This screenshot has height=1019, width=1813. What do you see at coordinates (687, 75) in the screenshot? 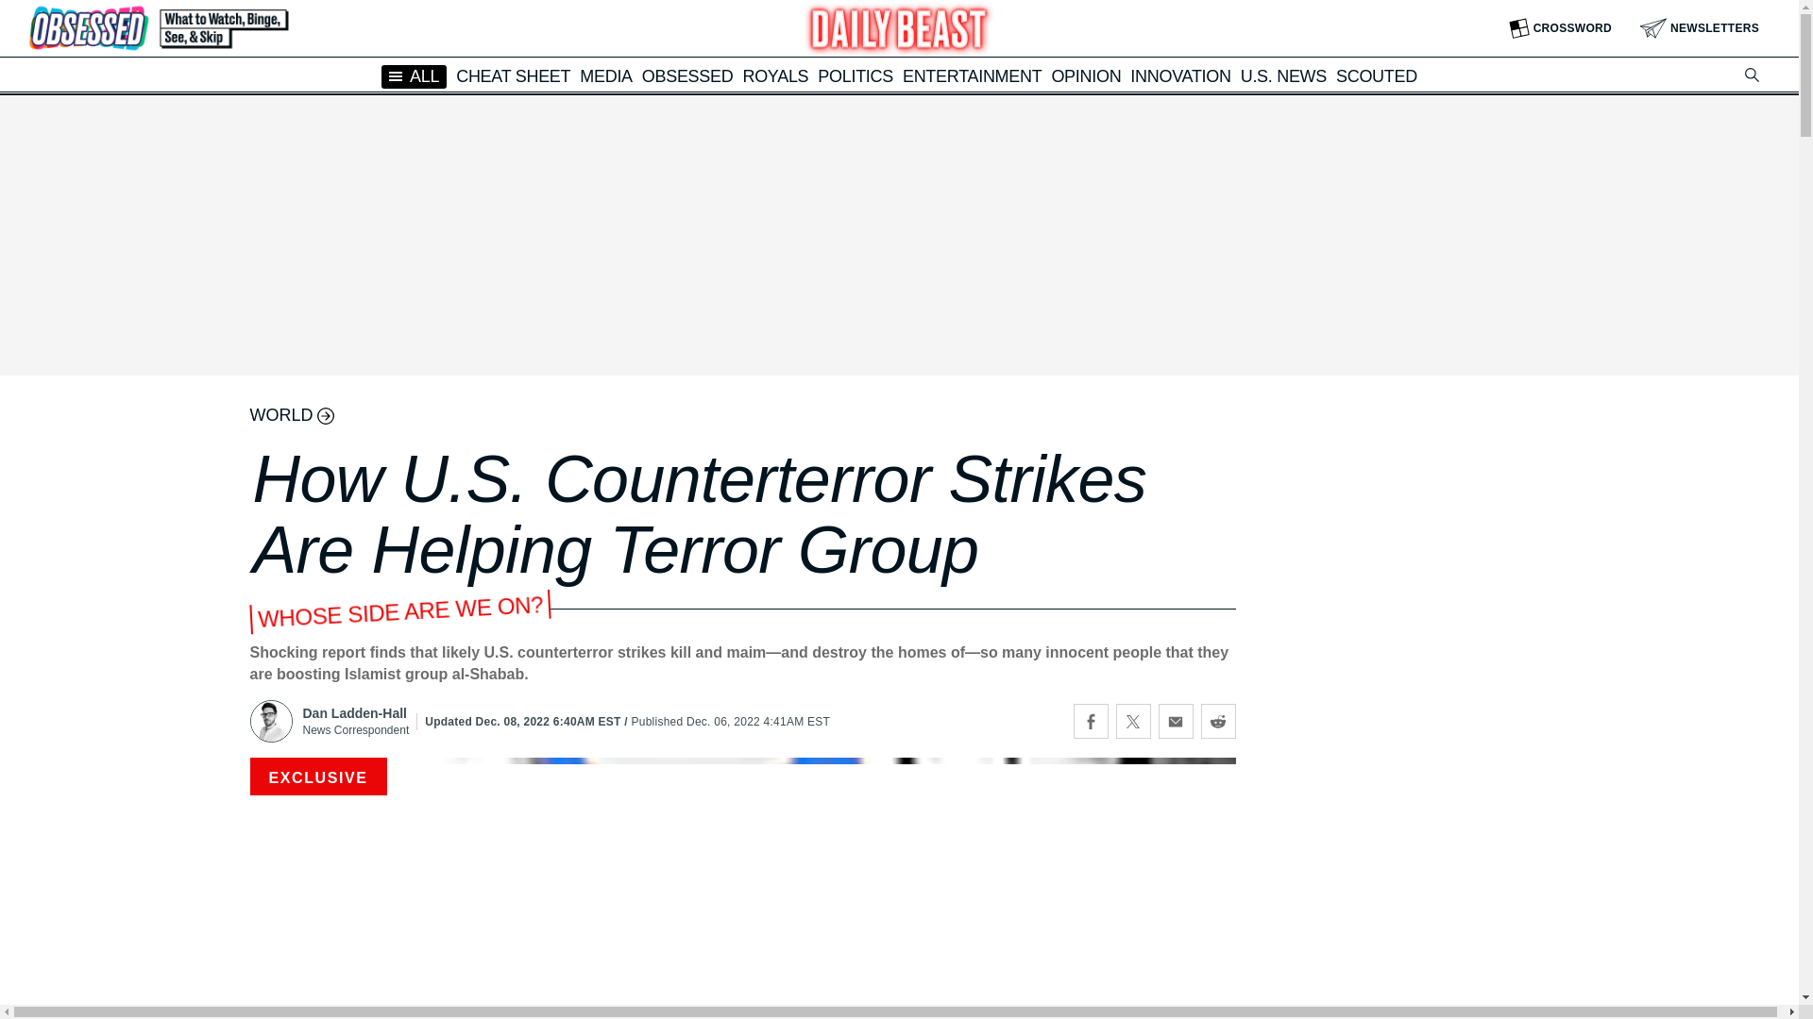
I see `OBSESSED` at bounding box center [687, 75].